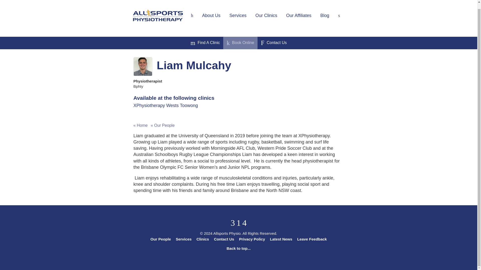  Describe the element at coordinates (274, 43) in the screenshot. I see `Contact Us` at that location.